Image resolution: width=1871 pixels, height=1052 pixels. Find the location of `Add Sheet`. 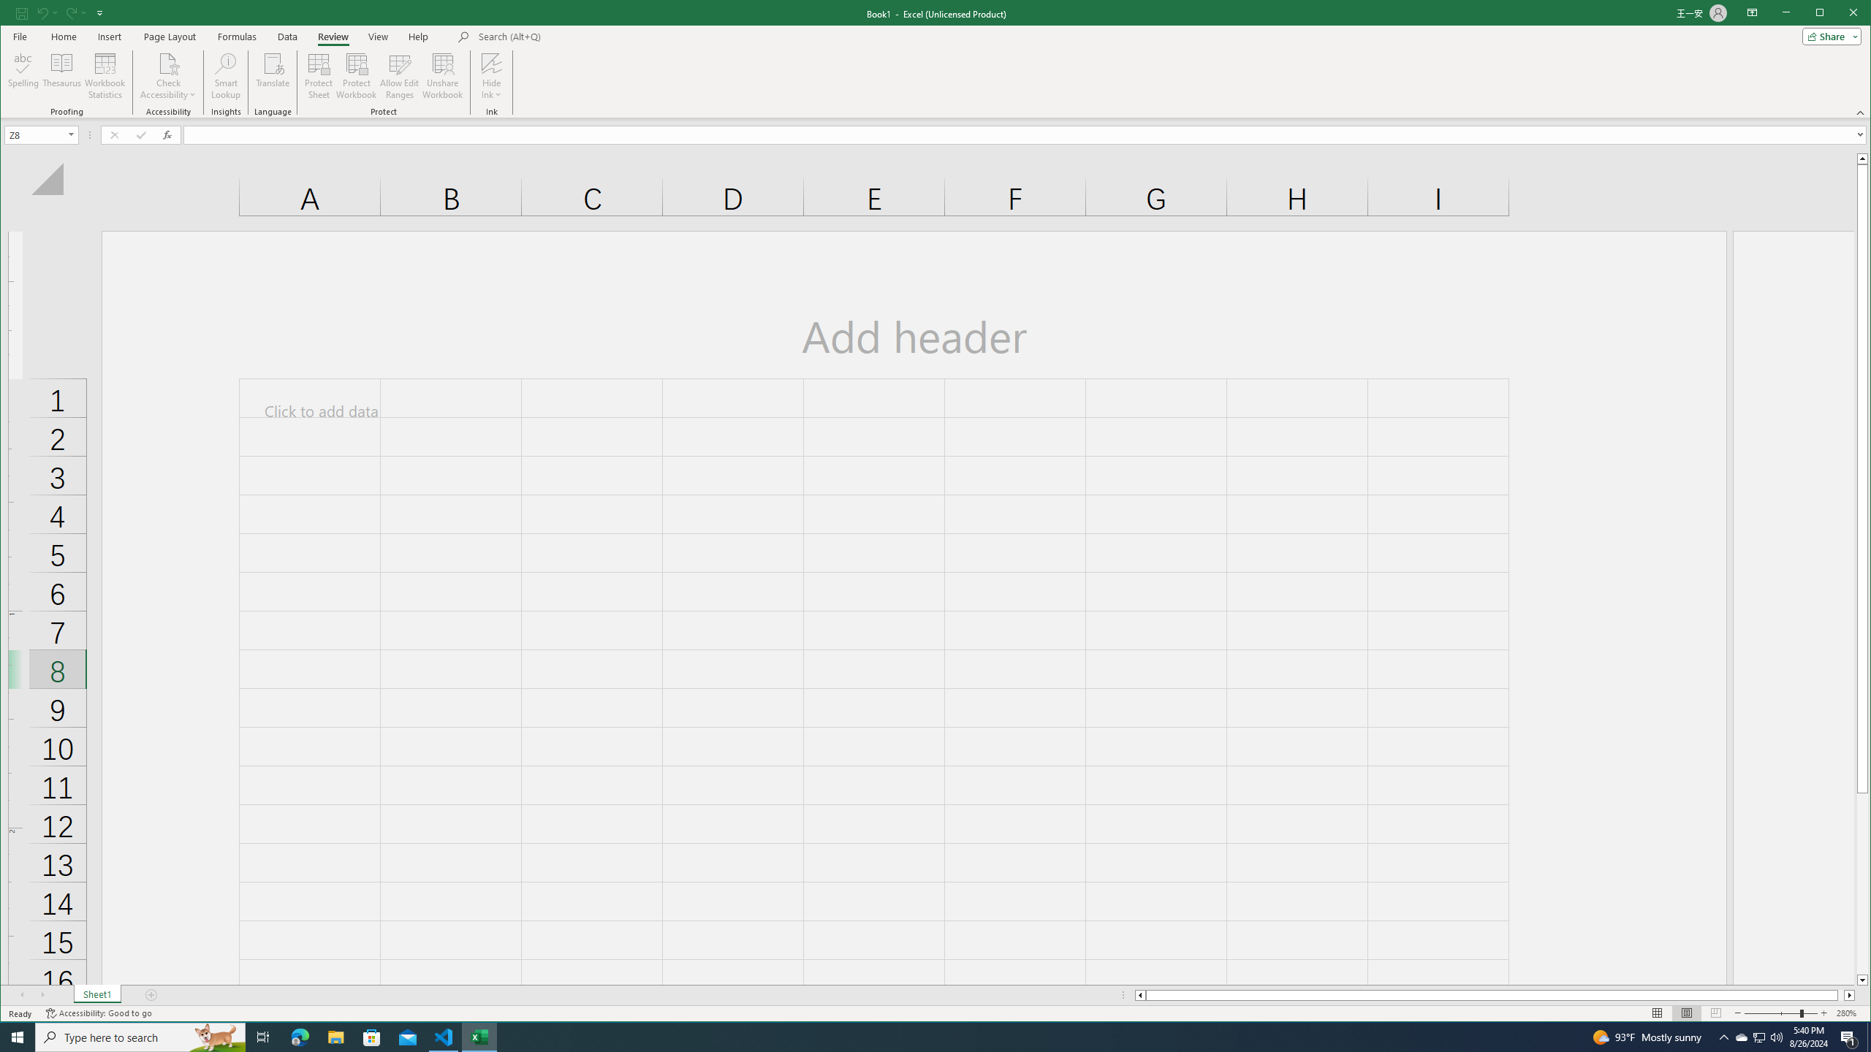

Add Sheet is located at coordinates (152, 995).